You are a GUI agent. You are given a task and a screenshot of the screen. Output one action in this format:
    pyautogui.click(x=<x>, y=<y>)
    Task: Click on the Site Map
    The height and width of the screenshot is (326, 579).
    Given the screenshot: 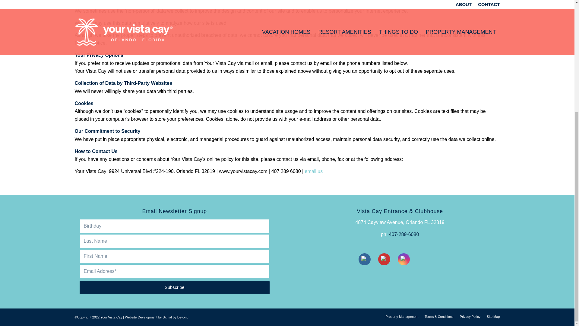 What is the action you would take?
    pyautogui.click(x=493, y=317)
    